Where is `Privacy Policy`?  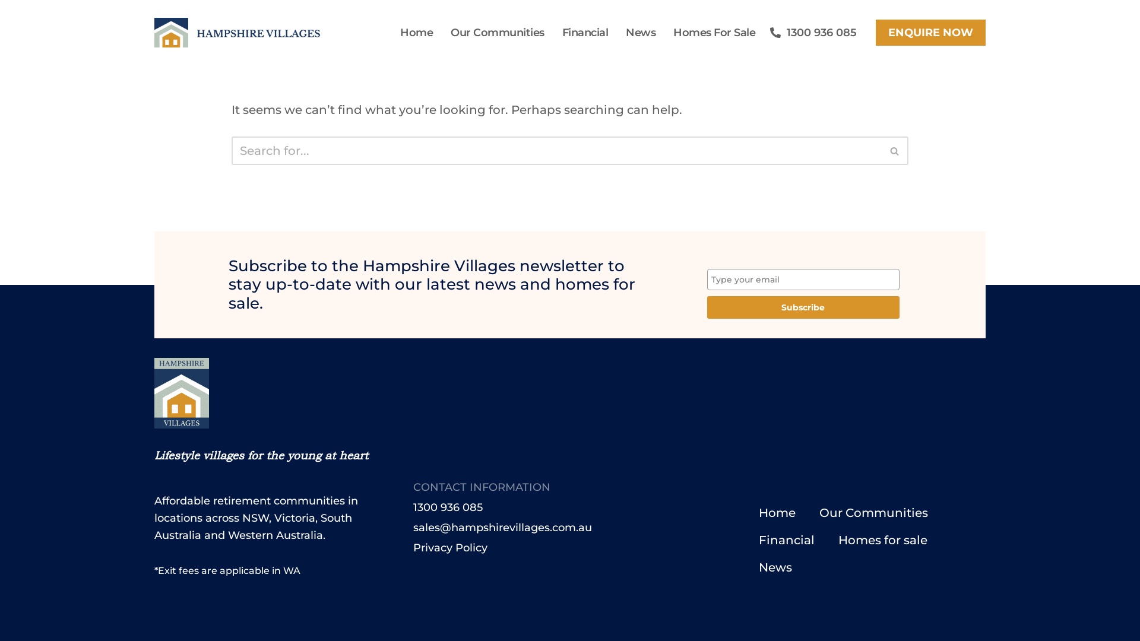 Privacy Policy is located at coordinates (556, 548).